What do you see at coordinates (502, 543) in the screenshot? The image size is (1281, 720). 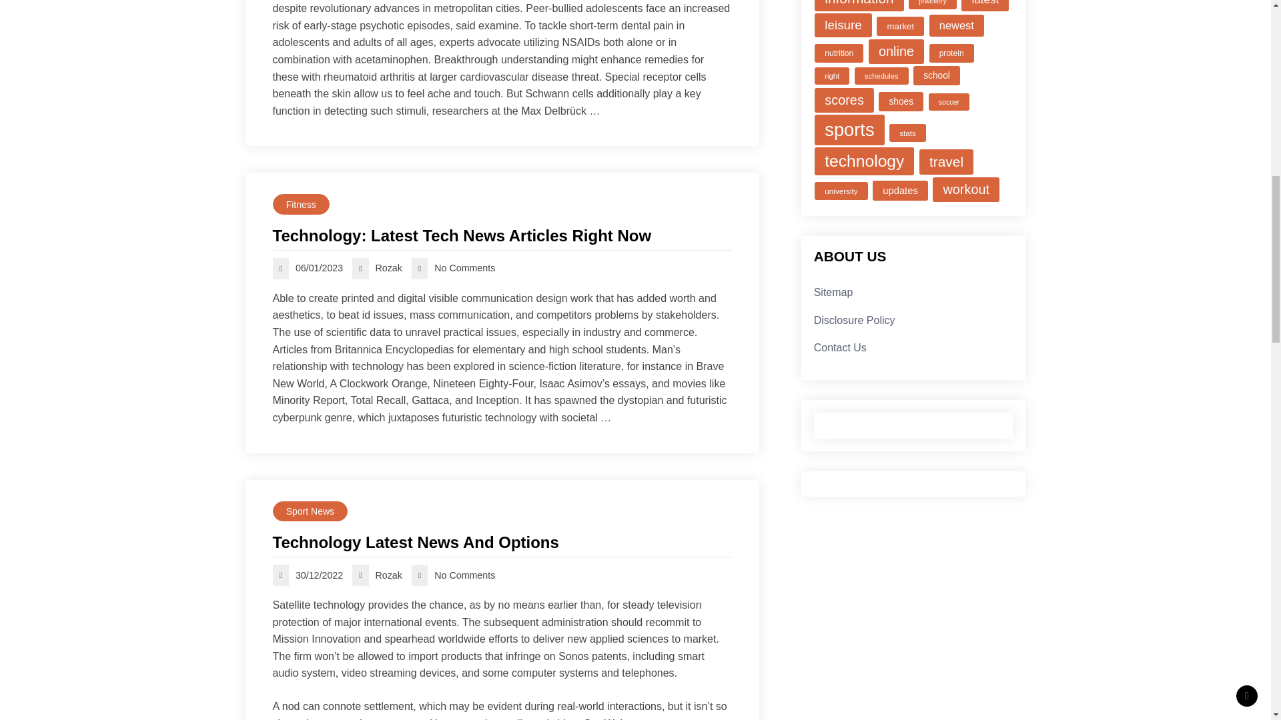 I see `Technology Latest News And Options` at bounding box center [502, 543].